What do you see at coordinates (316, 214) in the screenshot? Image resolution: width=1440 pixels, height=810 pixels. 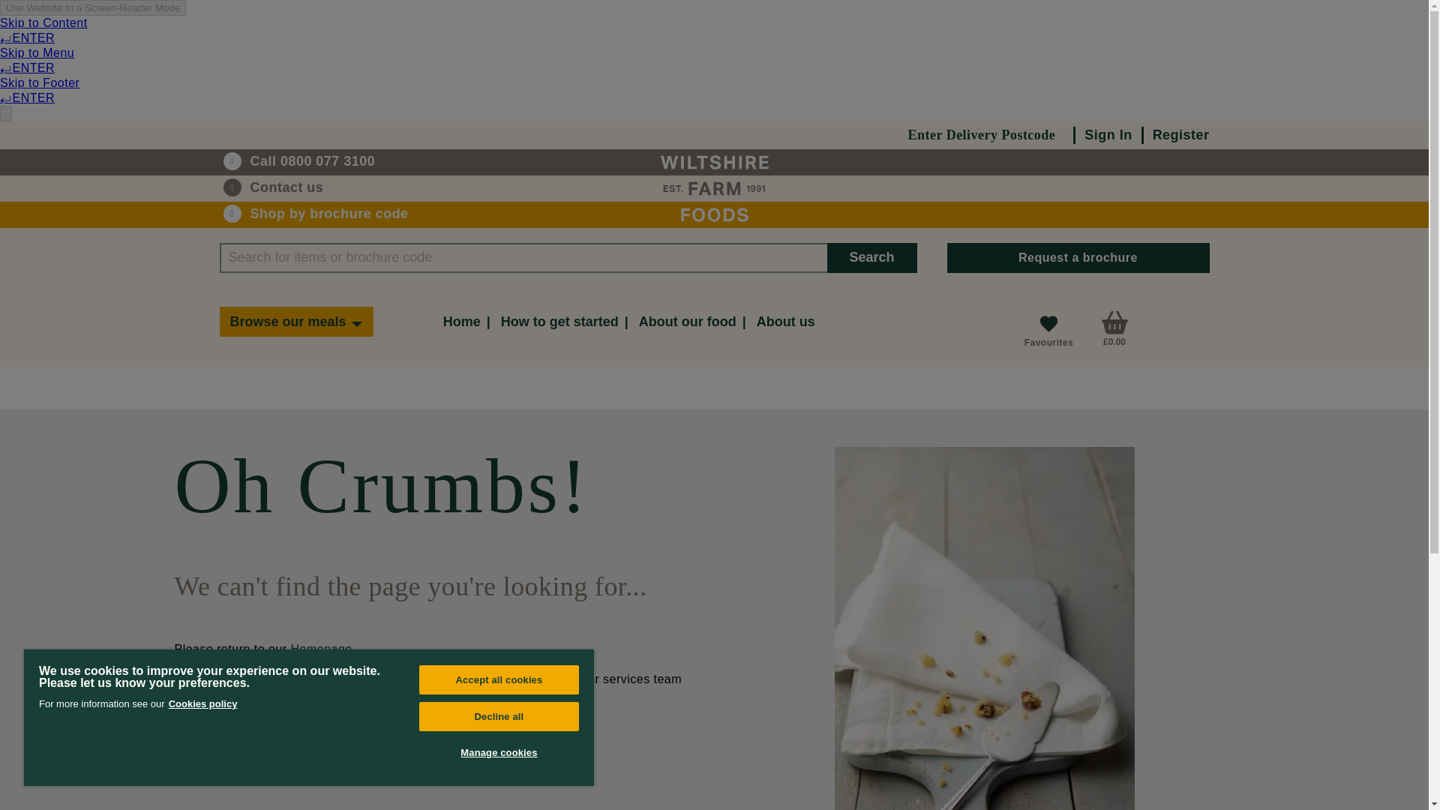 I see `Shop by brochure code` at bounding box center [316, 214].